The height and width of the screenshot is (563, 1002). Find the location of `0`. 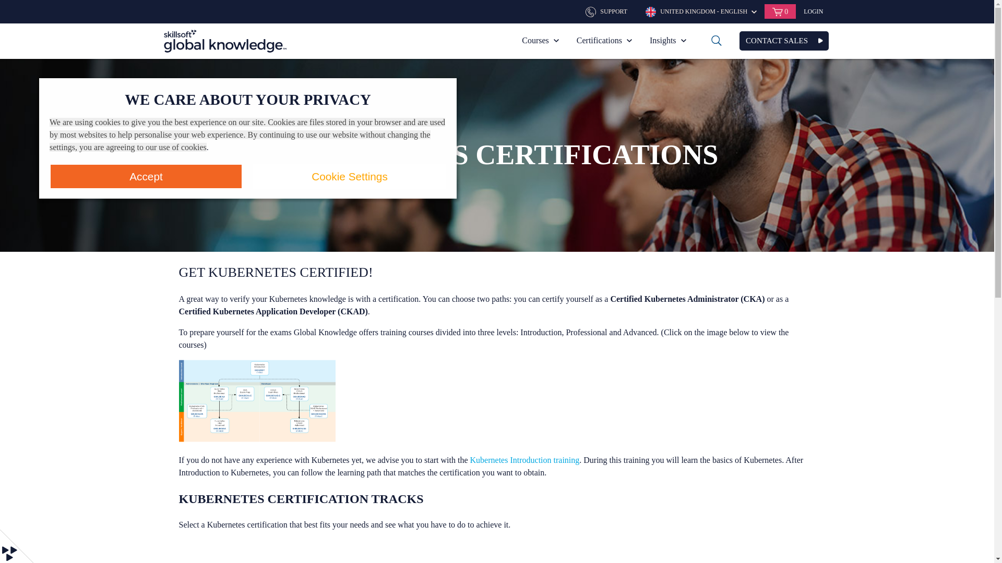

0 is located at coordinates (780, 11).